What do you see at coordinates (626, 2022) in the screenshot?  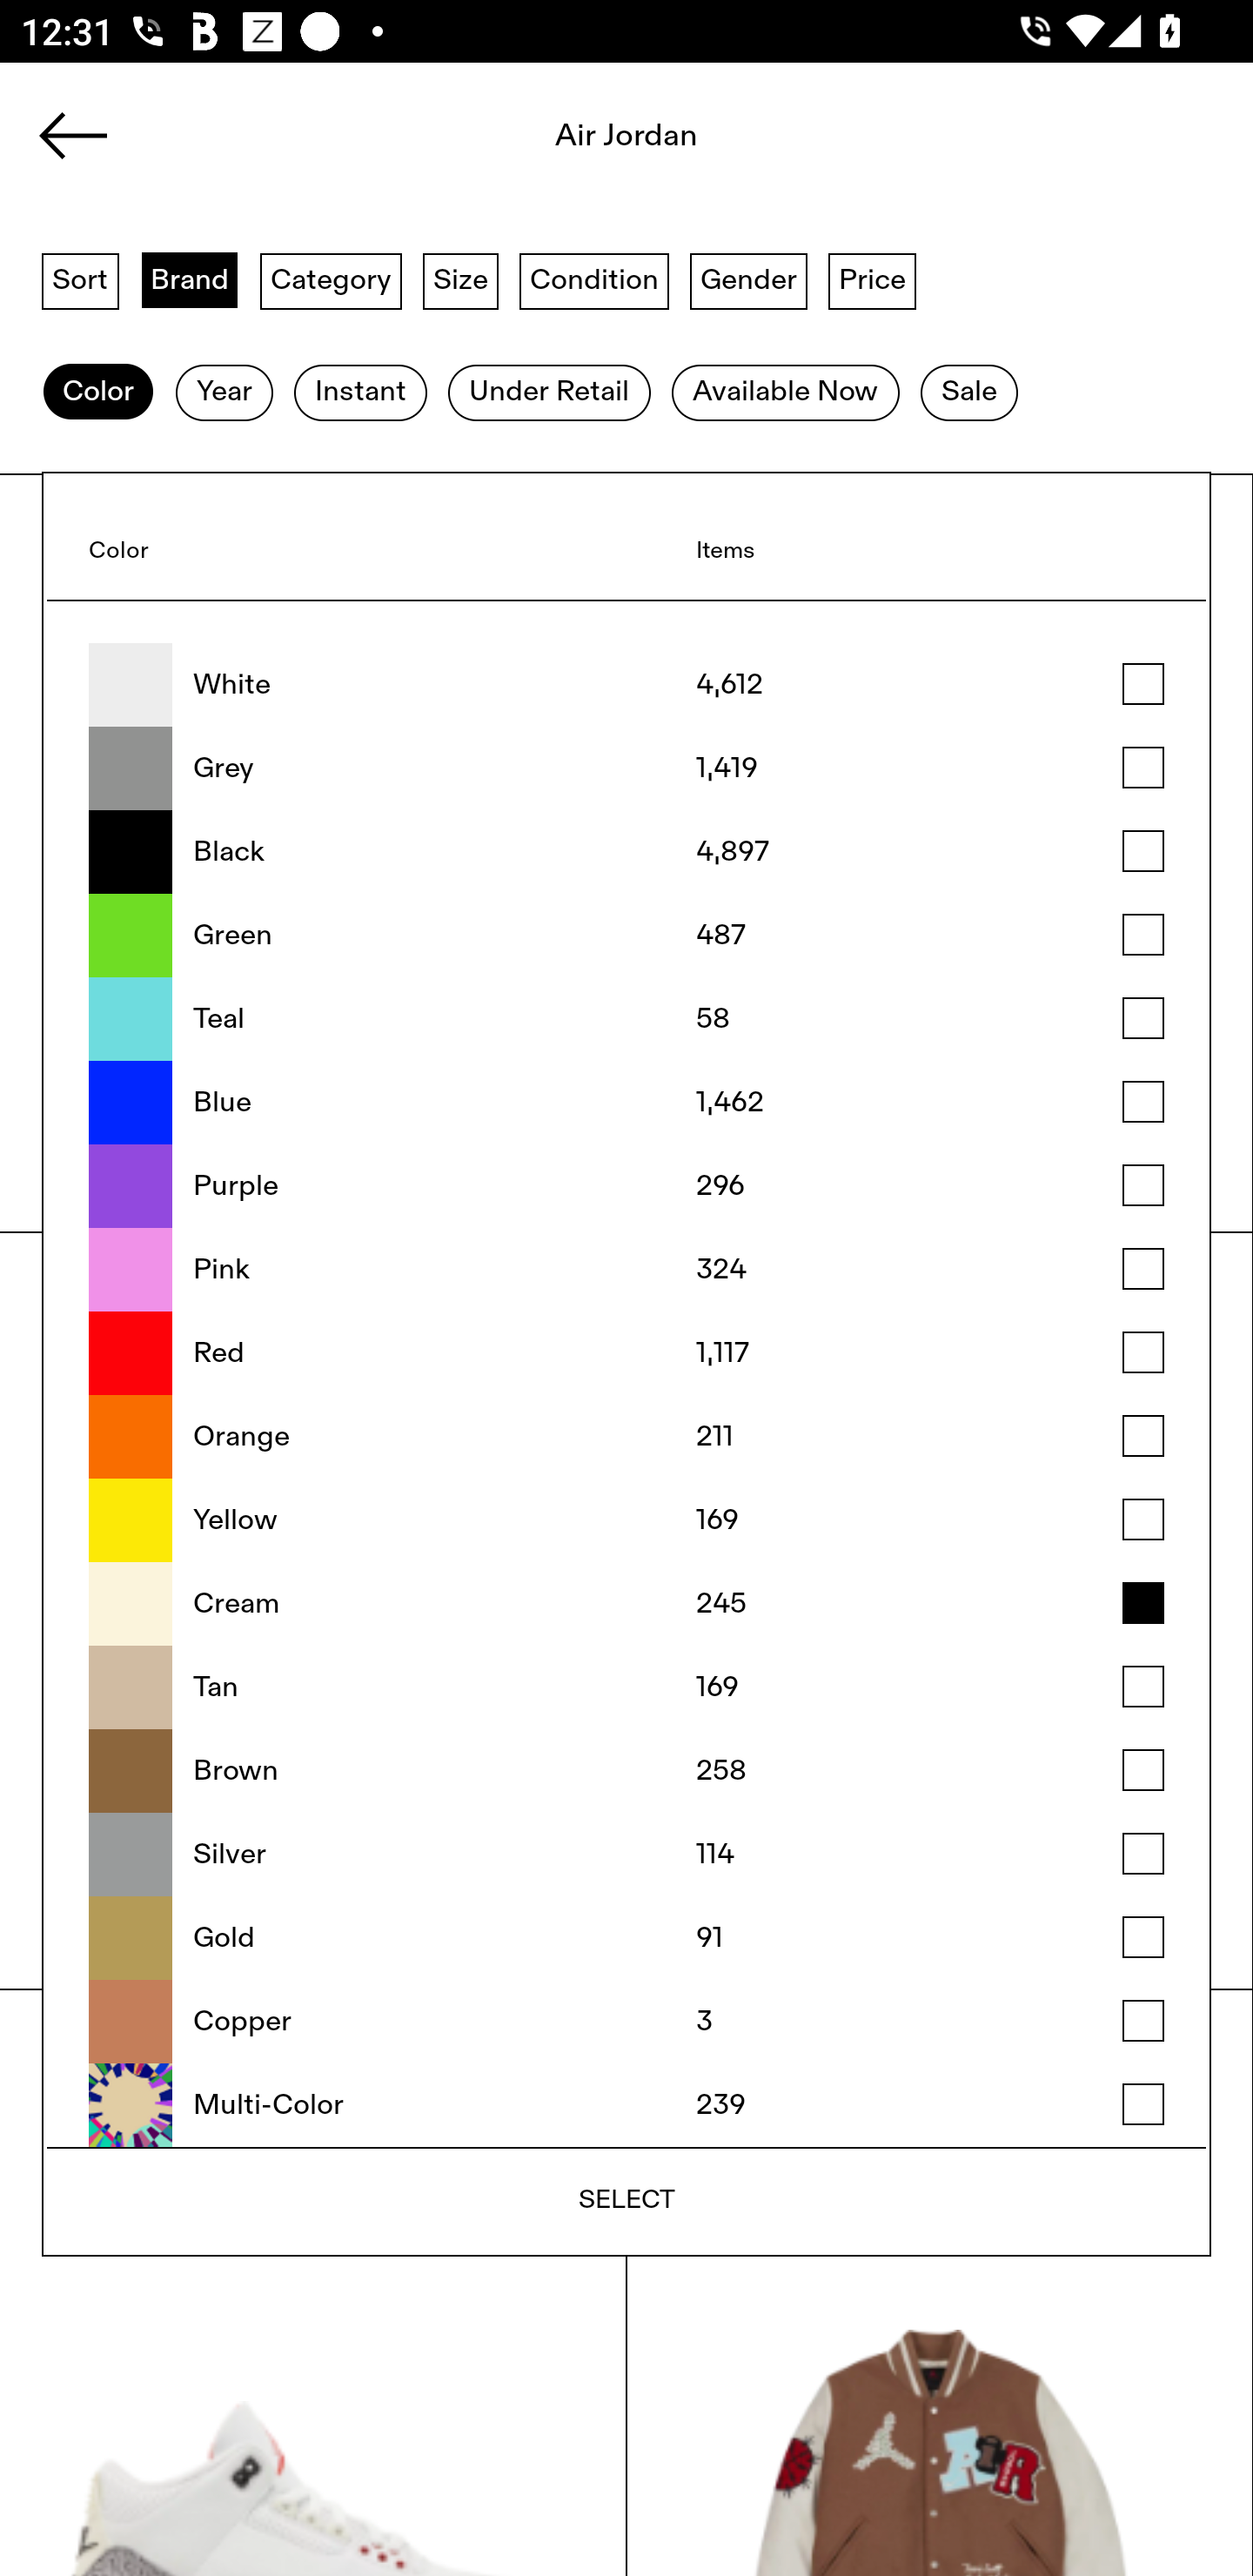 I see `Copper 3` at bounding box center [626, 2022].